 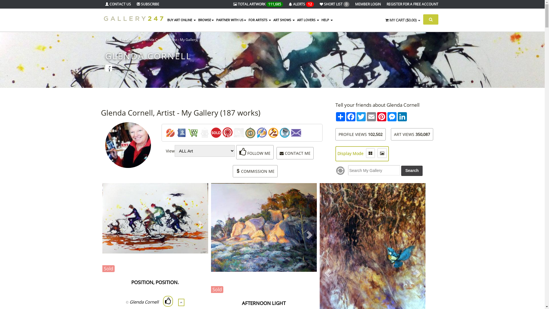 What do you see at coordinates (170, 133) in the screenshot?
I see `View Gallery ` at bounding box center [170, 133].